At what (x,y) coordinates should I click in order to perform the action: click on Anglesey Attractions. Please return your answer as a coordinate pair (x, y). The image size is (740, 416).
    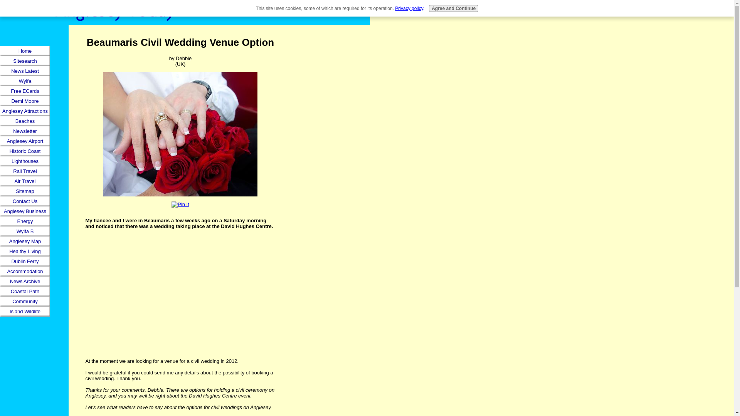
    Looking at the image, I should click on (25, 111).